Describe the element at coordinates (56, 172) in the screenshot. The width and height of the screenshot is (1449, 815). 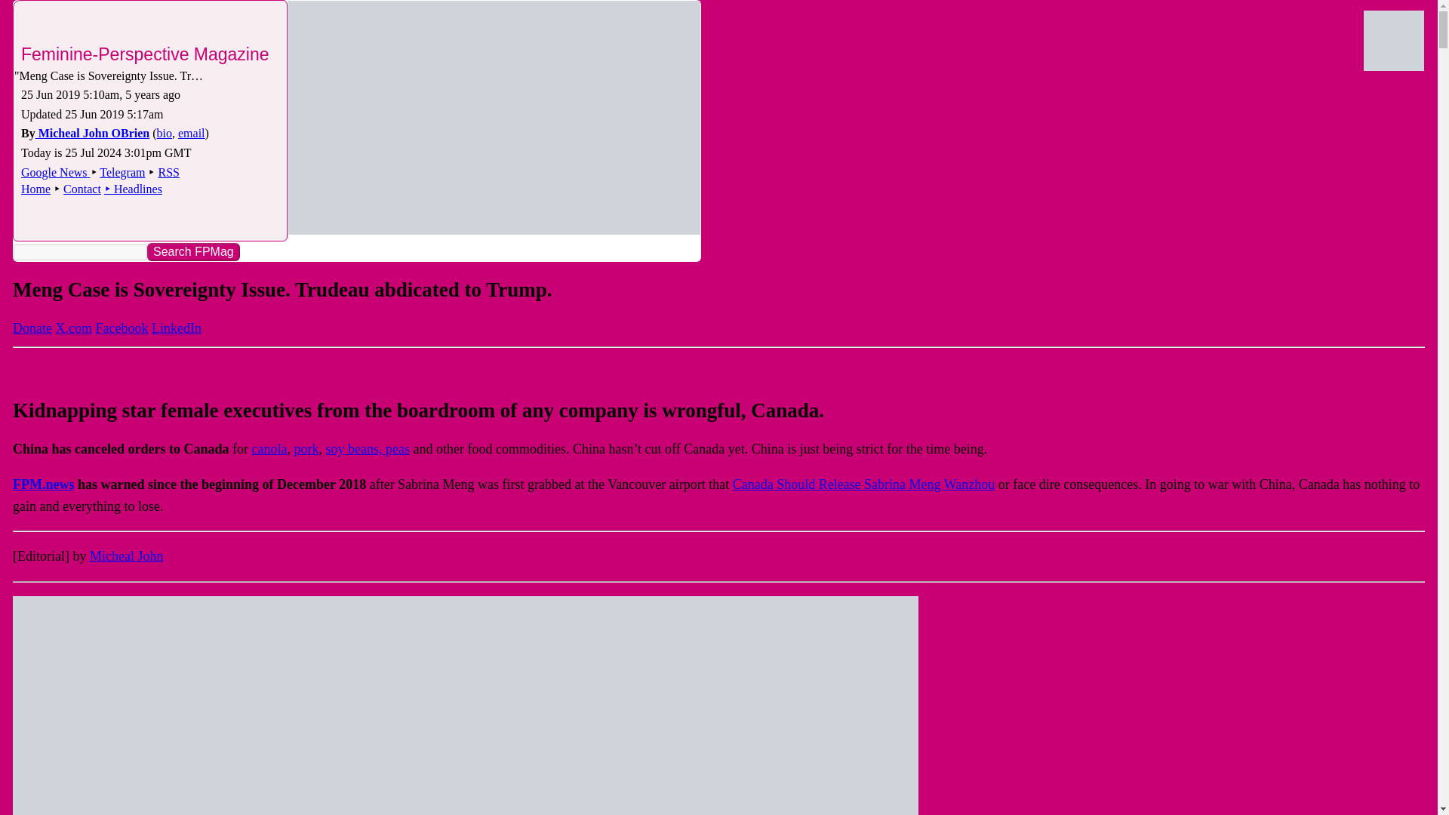
I see `Google News` at that location.